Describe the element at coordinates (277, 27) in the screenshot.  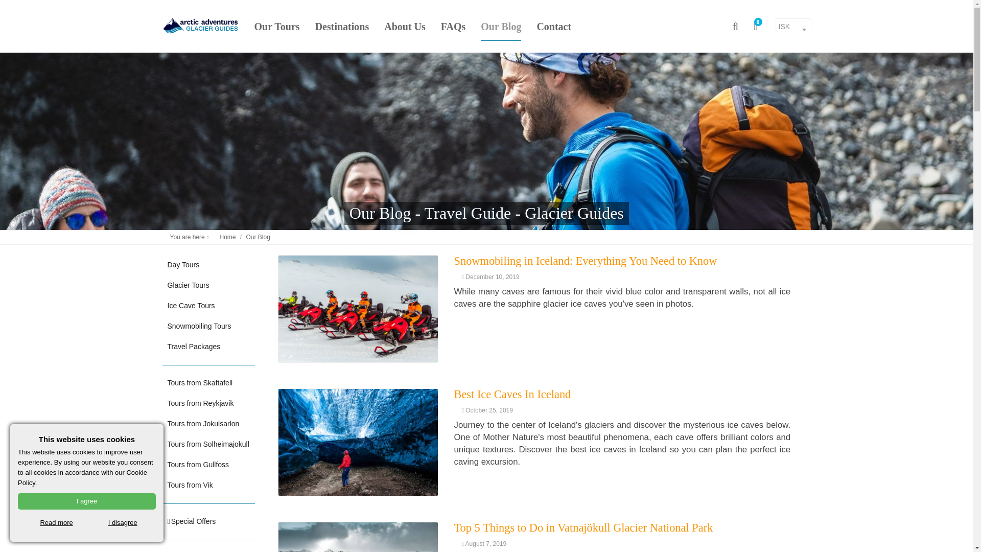
I see `Our Tours` at that location.